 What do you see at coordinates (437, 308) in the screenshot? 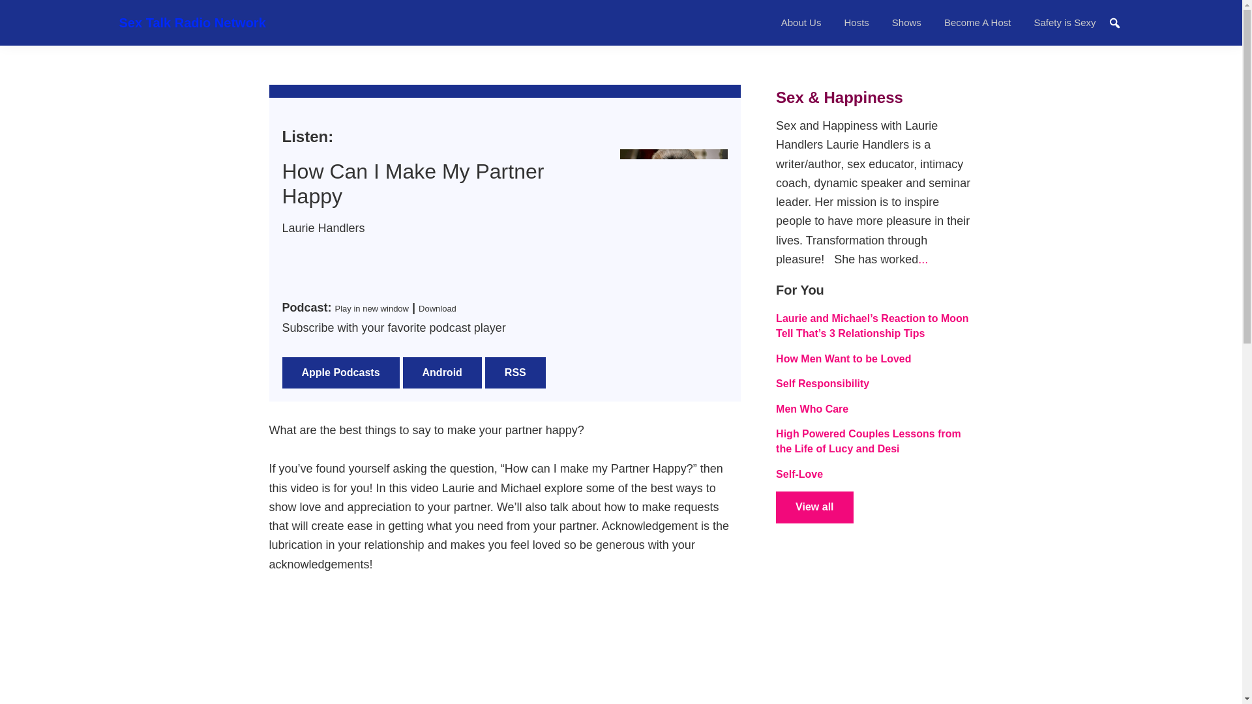
I see `Download` at bounding box center [437, 308].